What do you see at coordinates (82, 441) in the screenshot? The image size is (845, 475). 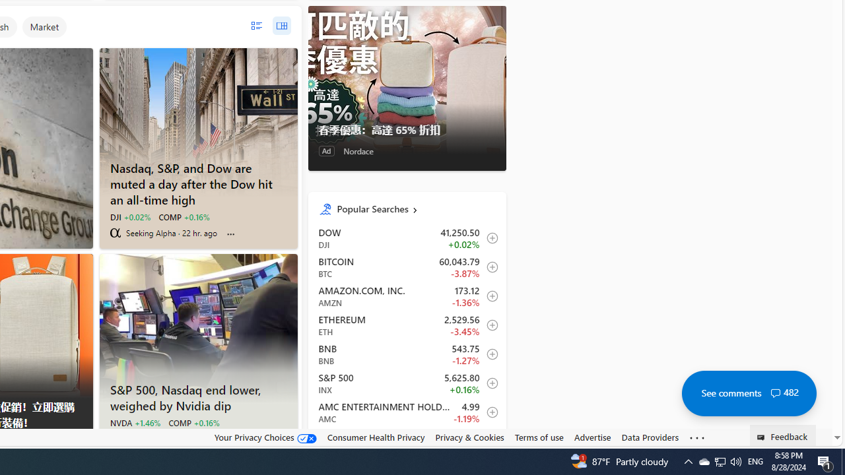 I see `AdChoices` at bounding box center [82, 441].